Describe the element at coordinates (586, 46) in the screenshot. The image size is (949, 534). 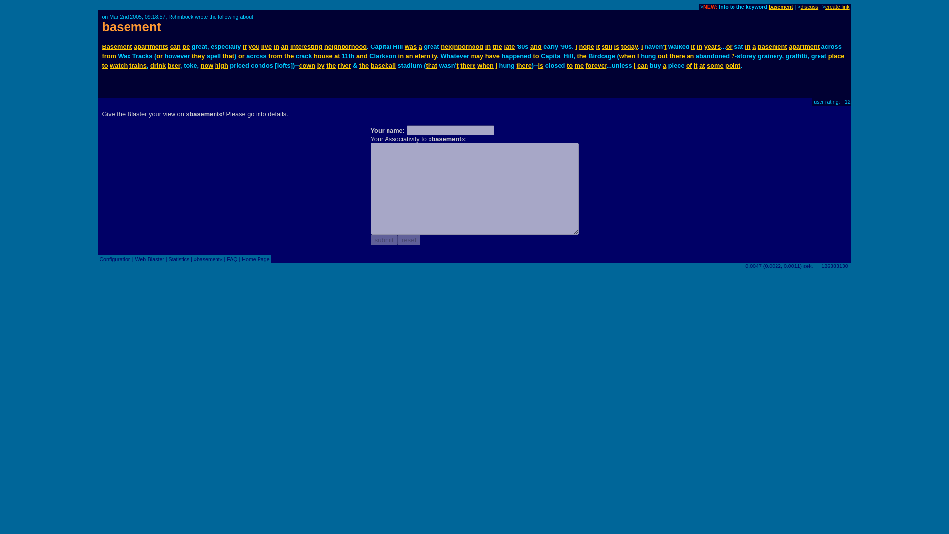
I see `hope` at that location.